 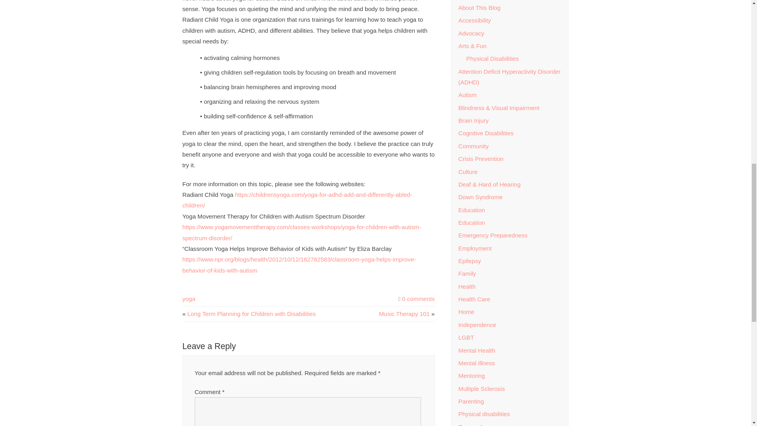 I want to click on yoga, so click(x=188, y=299).